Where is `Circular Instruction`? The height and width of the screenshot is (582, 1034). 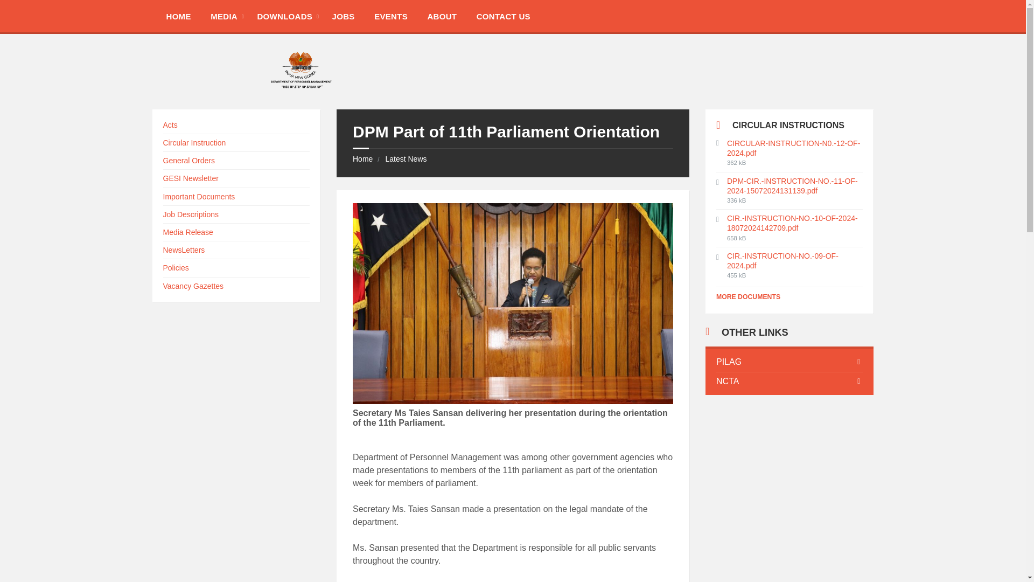
Circular Instruction is located at coordinates (194, 143).